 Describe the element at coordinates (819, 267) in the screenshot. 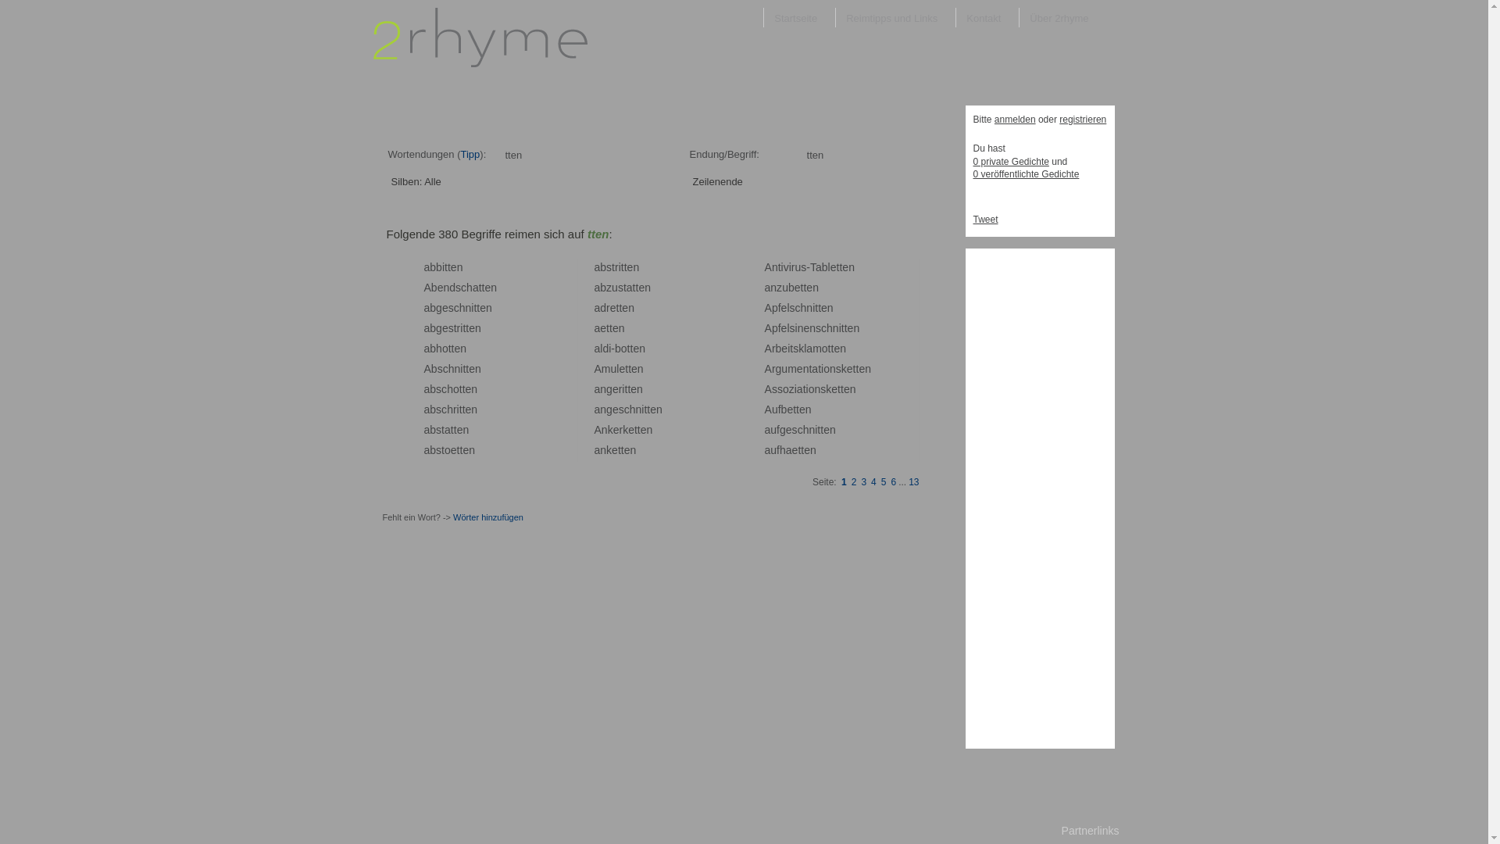

I see `a` at that location.